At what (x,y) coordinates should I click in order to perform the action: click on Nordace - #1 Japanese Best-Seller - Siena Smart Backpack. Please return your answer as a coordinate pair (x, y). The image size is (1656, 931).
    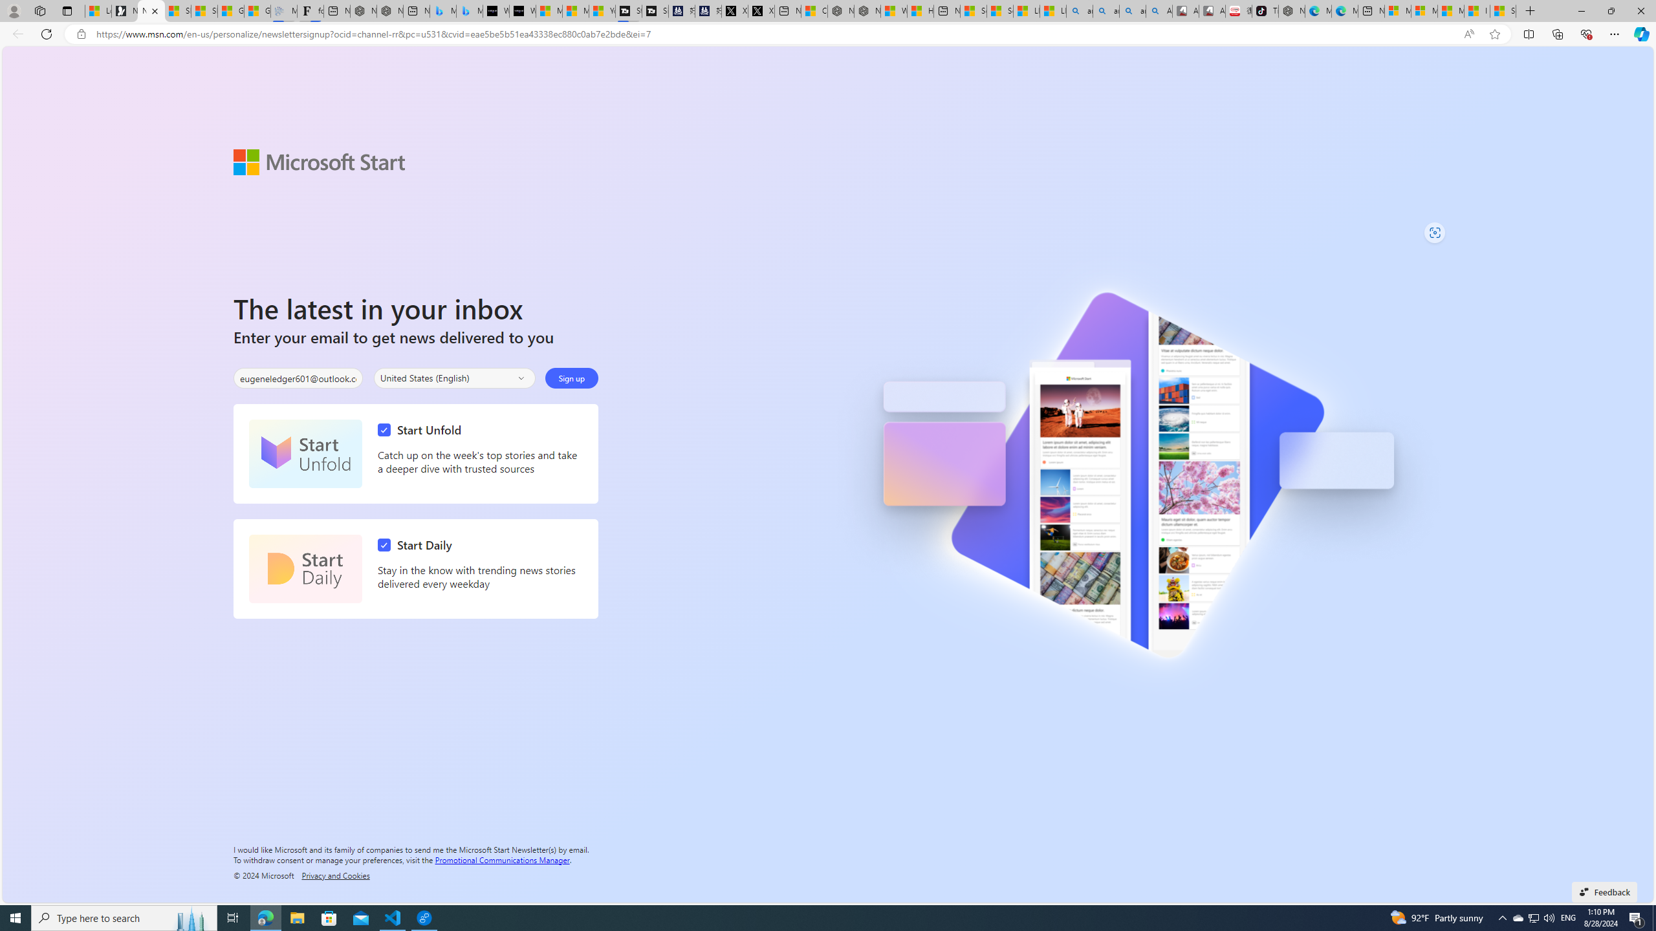
    Looking at the image, I should click on (389, 11).